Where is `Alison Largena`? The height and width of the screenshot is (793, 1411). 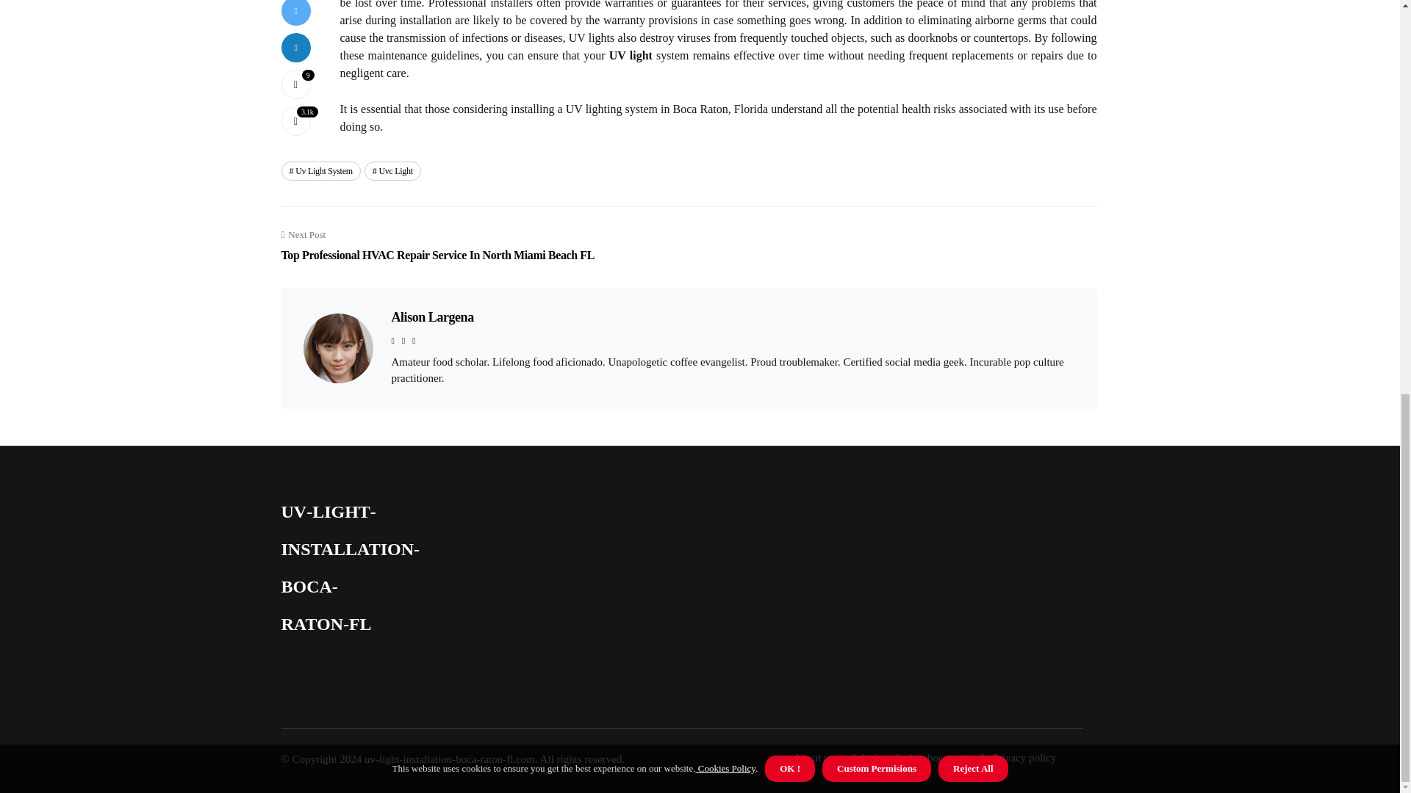 Alison Largena is located at coordinates (431, 317).